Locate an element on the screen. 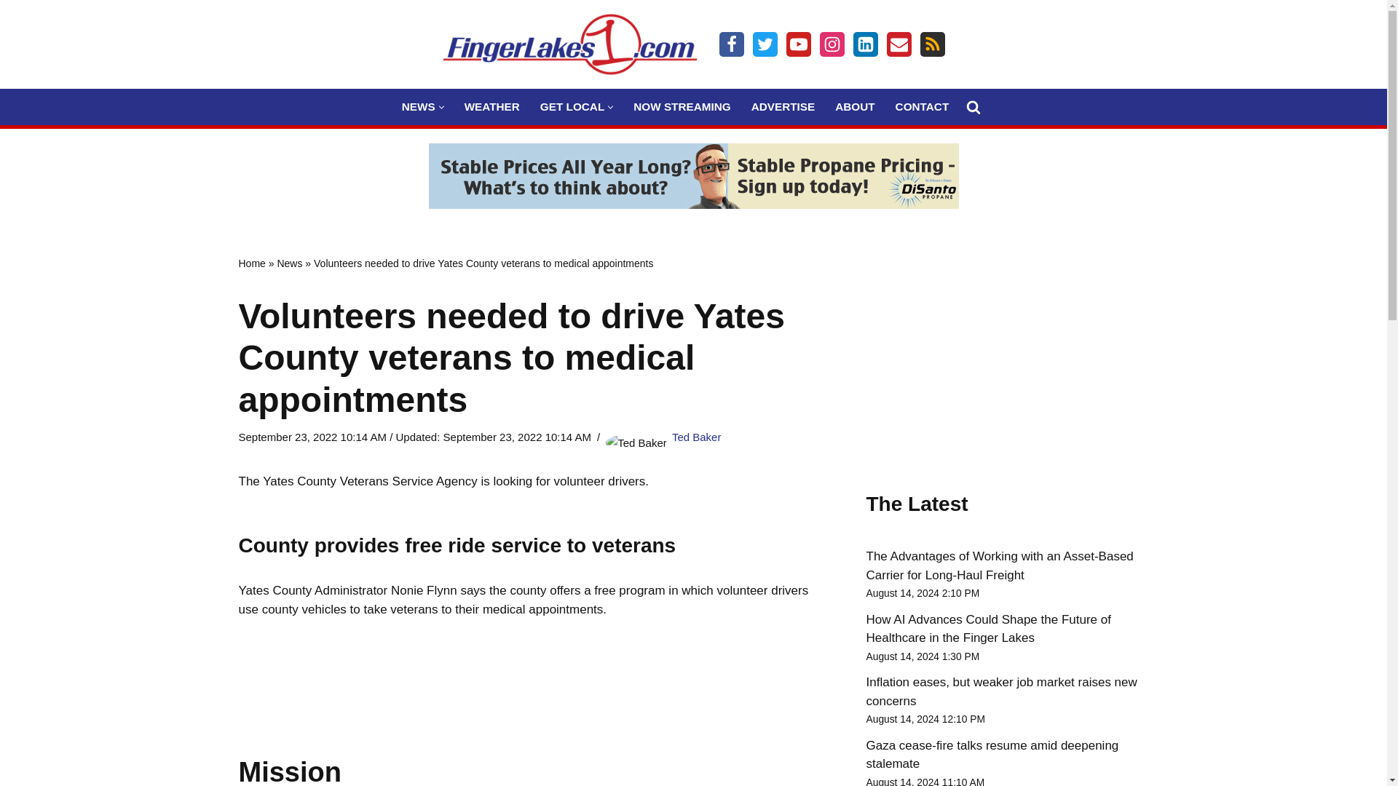 The width and height of the screenshot is (1398, 786). Email Us is located at coordinates (899, 44).